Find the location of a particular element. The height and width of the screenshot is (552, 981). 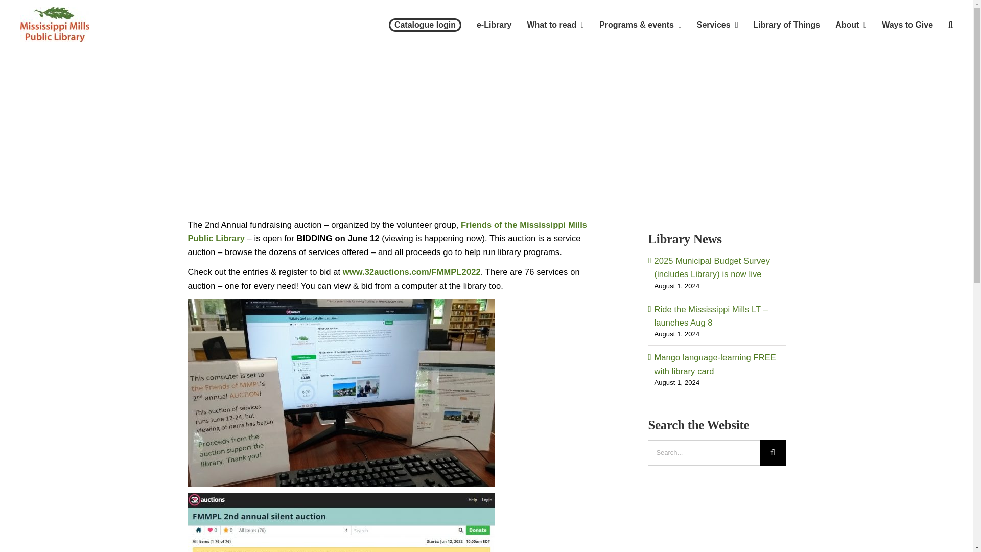

Ways to Give is located at coordinates (907, 25).